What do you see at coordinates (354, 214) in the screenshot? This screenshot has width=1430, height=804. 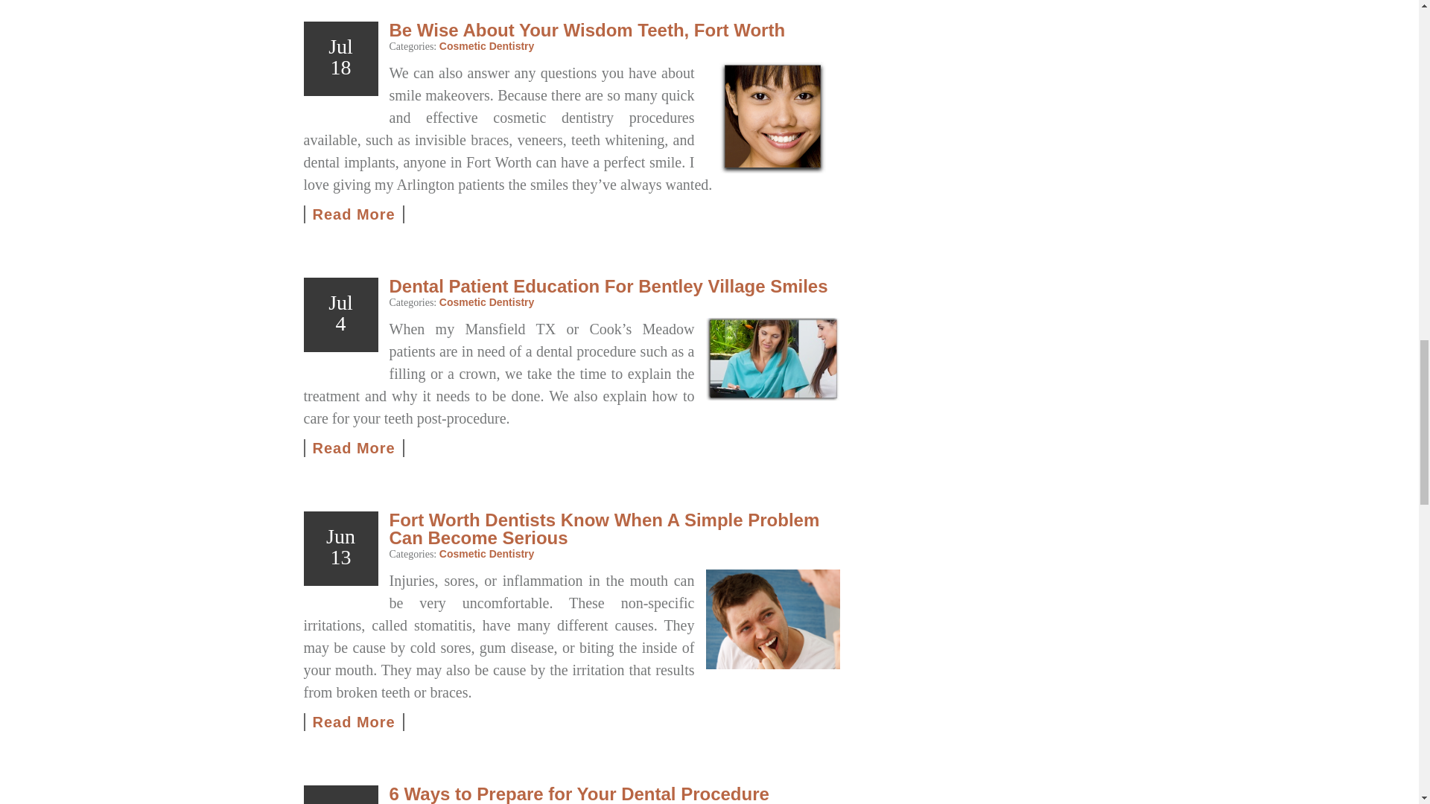 I see `Be Wise About Your Wisdom Teeth, Fort Worth` at bounding box center [354, 214].